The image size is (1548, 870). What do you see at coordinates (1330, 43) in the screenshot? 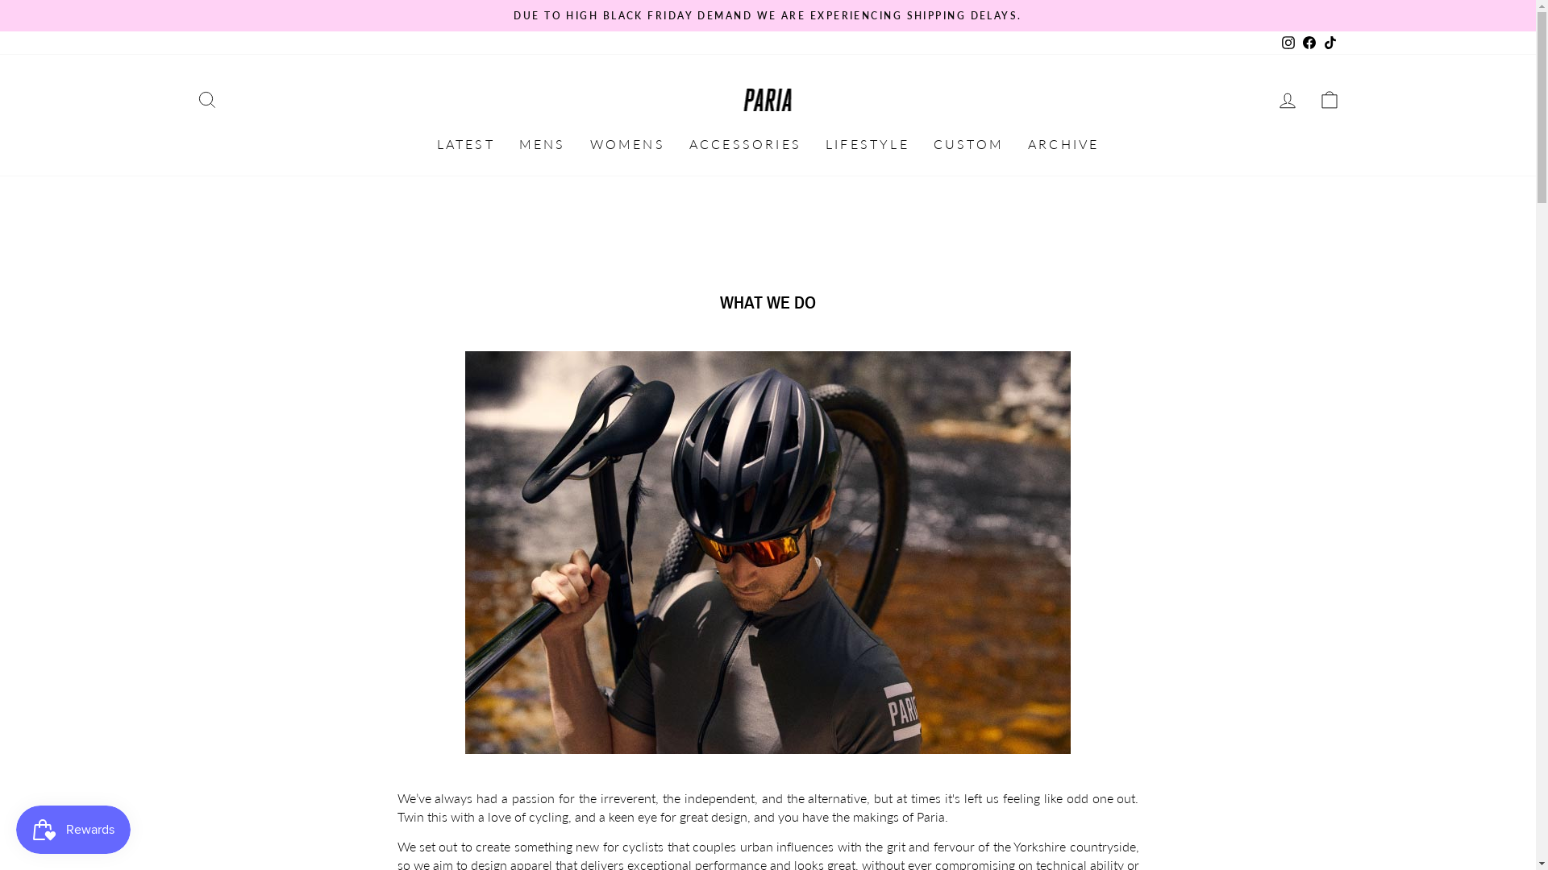
I see `TikTok` at bounding box center [1330, 43].